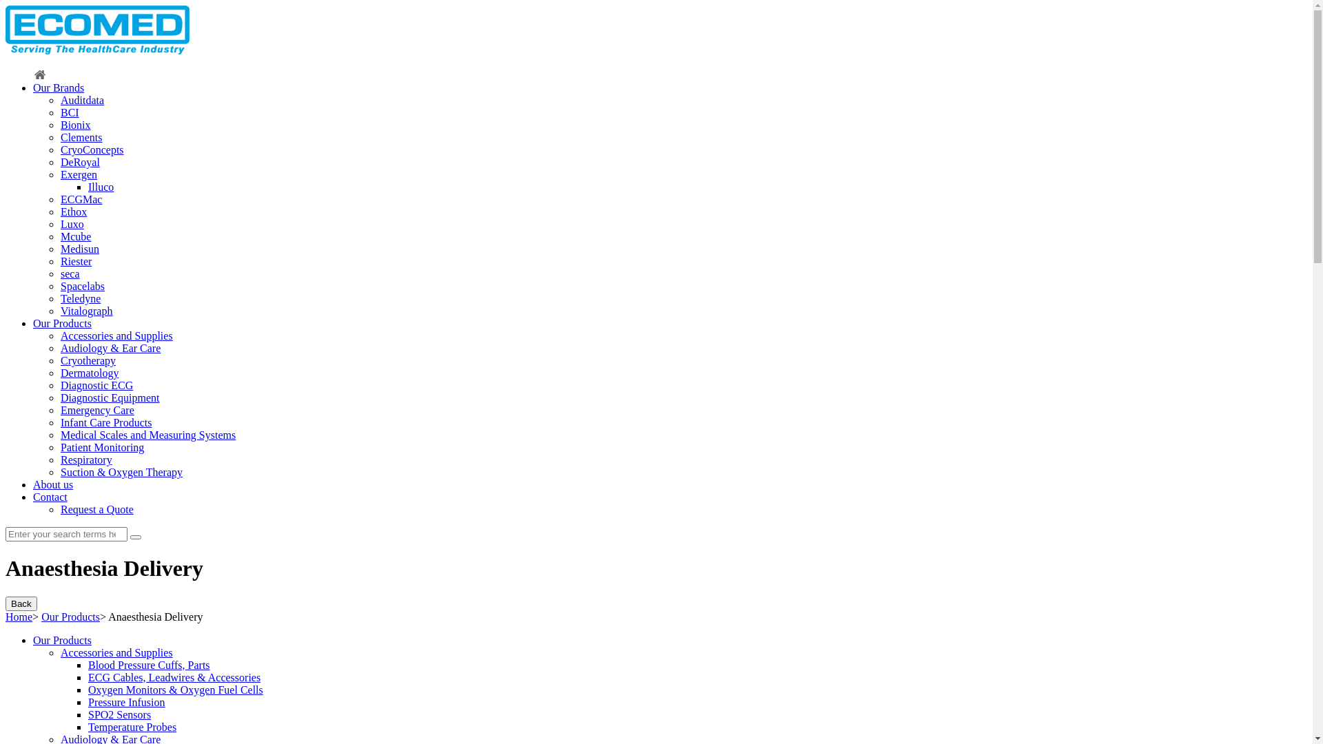 The height and width of the screenshot is (744, 1323). Describe the element at coordinates (148, 435) in the screenshot. I see `Medical Scales and Measuring Systems` at that location.